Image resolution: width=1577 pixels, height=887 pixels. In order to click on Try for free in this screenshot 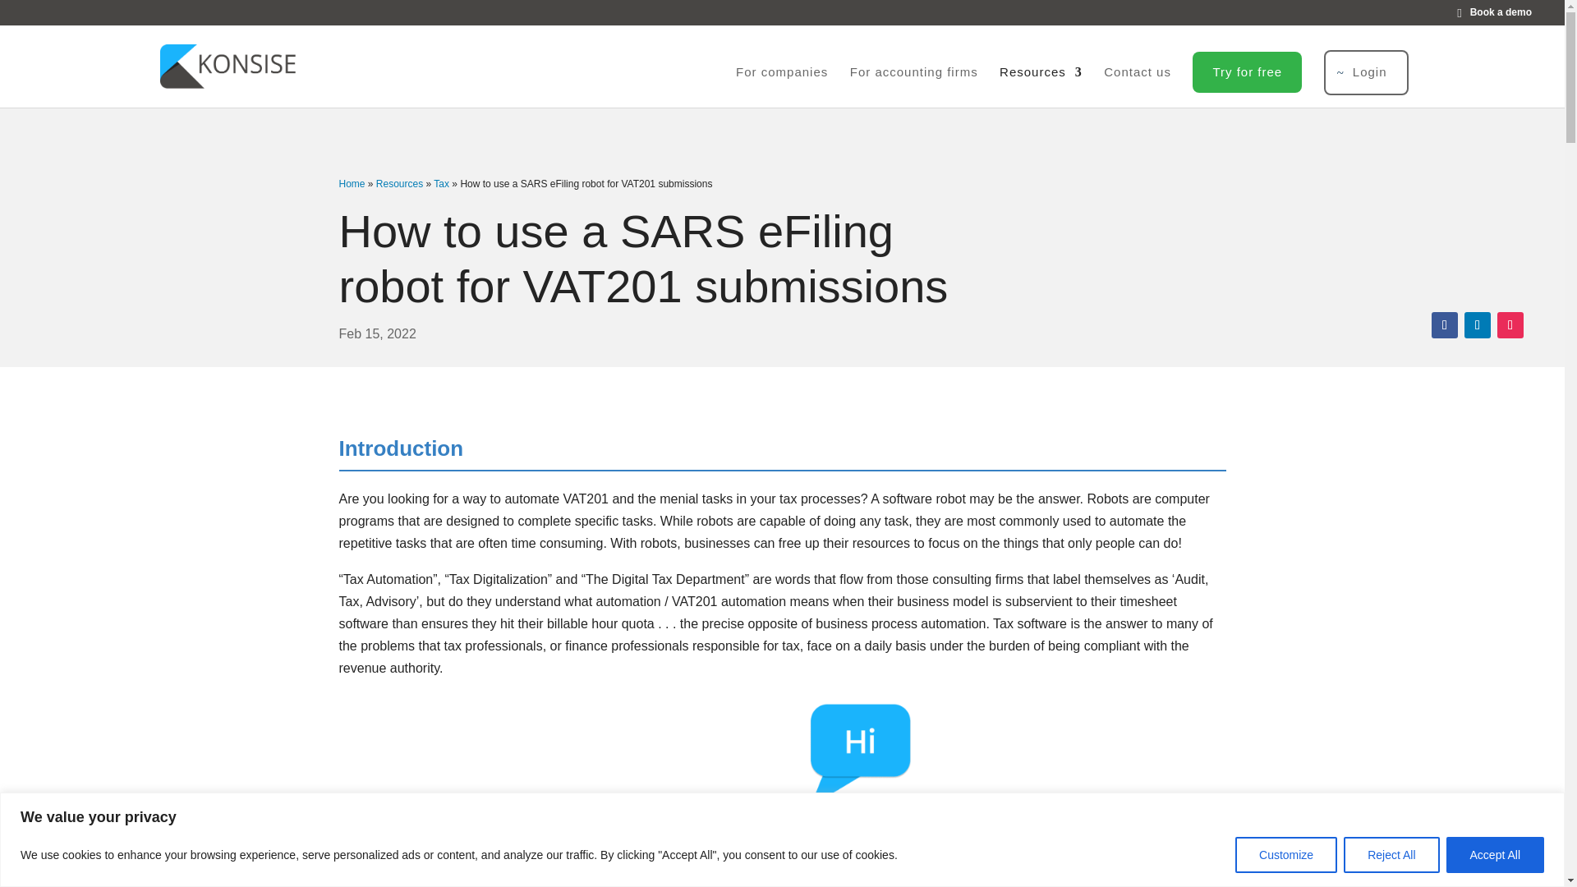, I will do `click(1247, 72)`.